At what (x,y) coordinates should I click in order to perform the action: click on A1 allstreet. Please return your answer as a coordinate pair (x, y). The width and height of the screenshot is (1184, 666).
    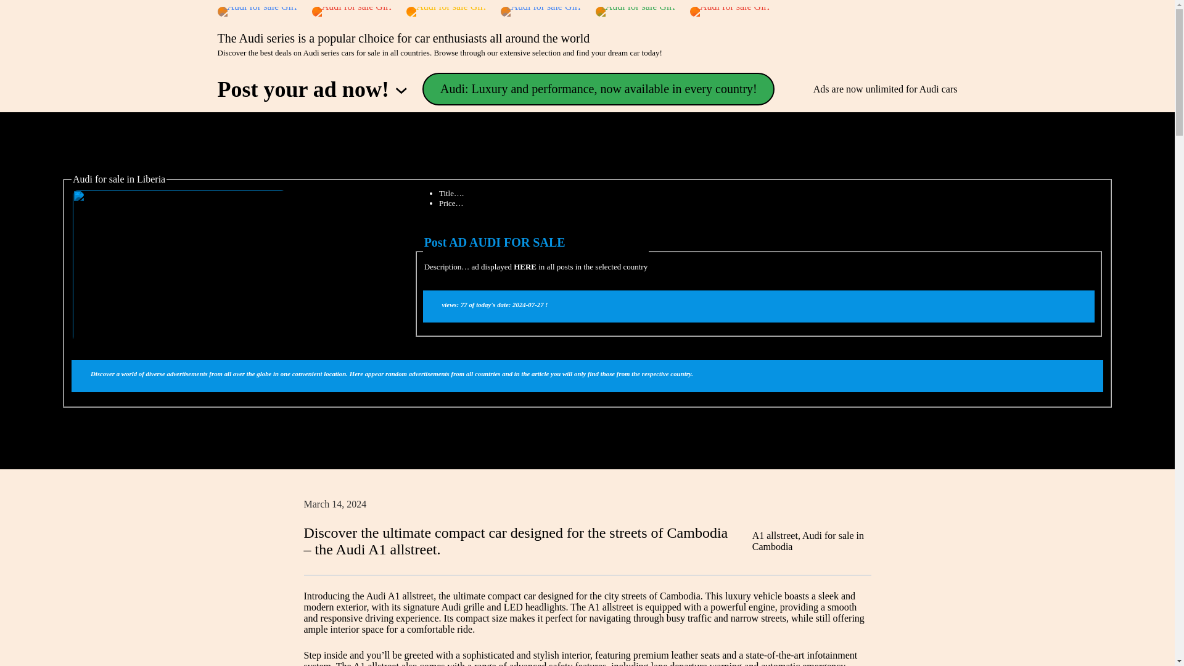
    Looking at the image, I should click on (775, 535).